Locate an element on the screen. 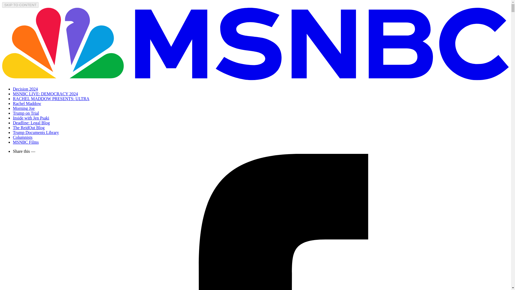  Morning Joe is located at coordinates (24, 108).